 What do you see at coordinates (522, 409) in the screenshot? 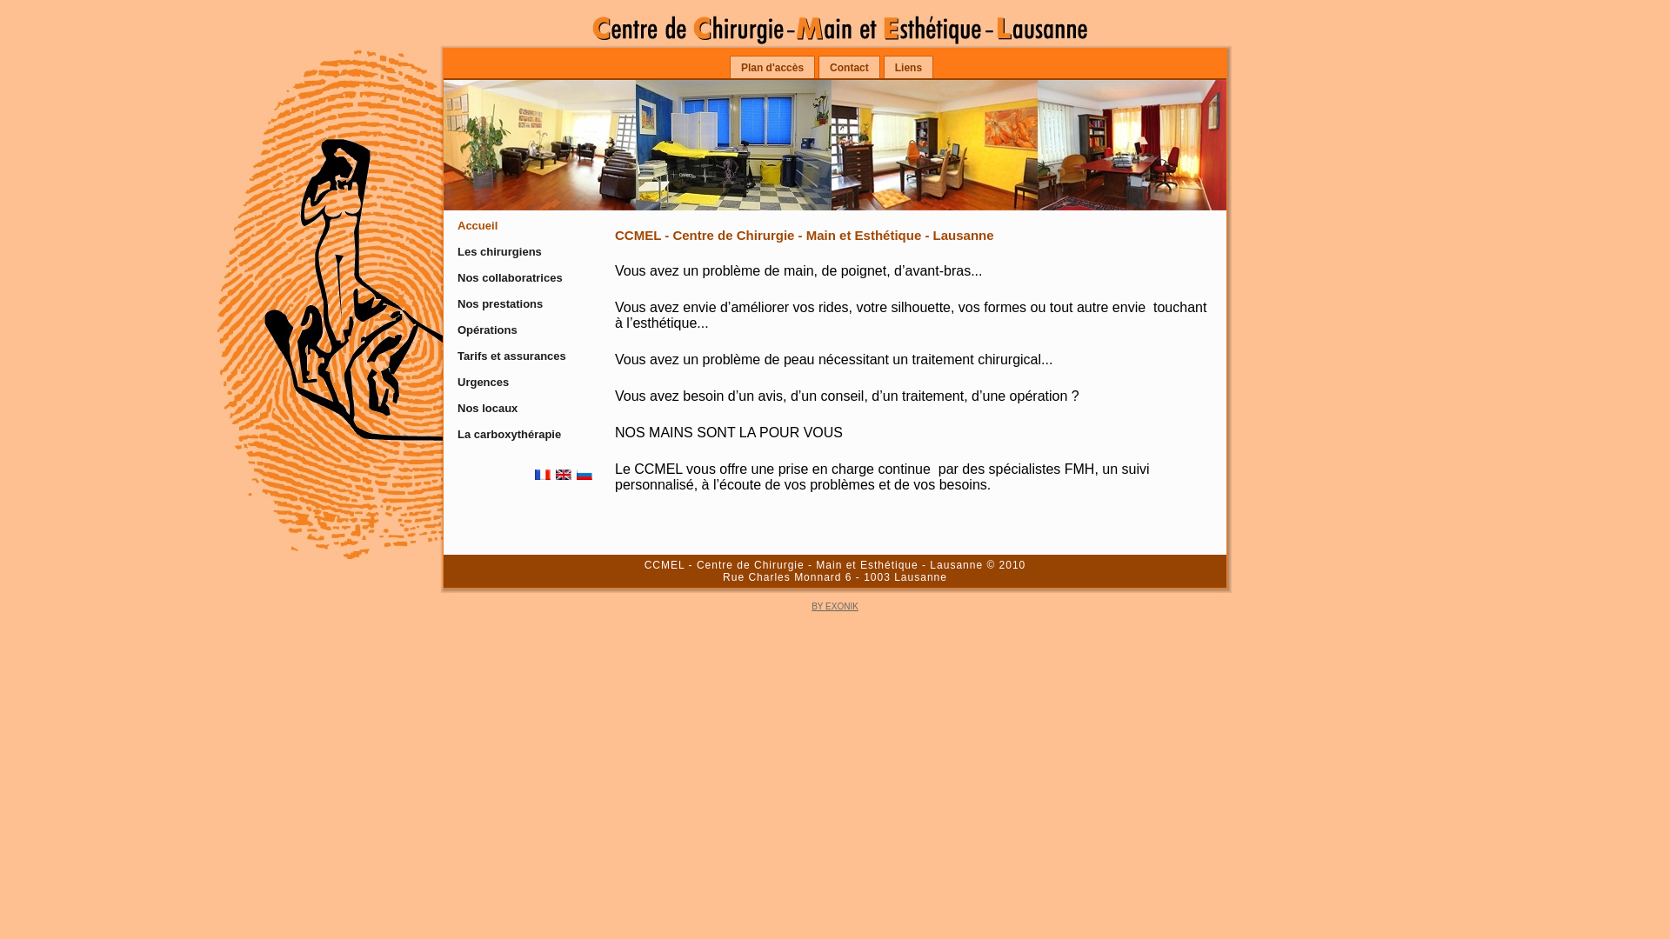
I see `Nos locaux` at bounding box center [522, 409].